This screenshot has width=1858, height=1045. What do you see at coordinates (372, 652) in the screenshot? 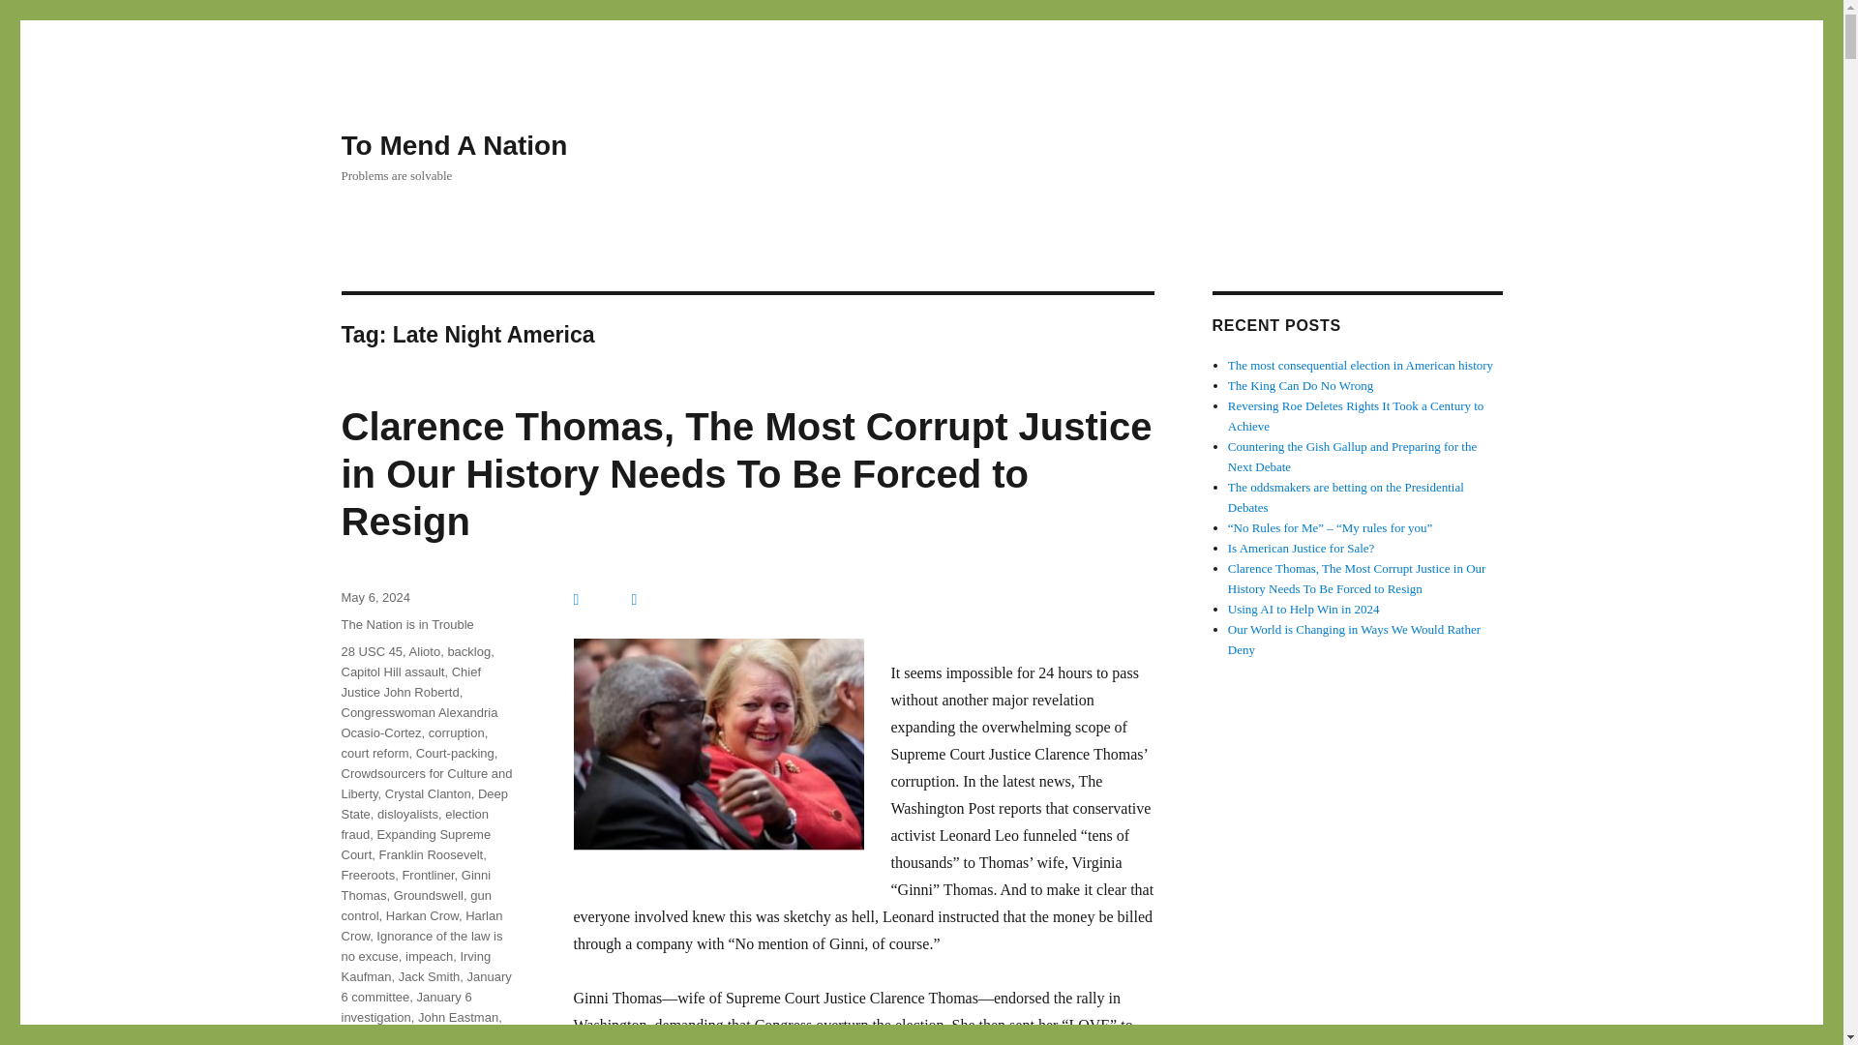
I see `28 USC 45` at bounding box center [372, 652].